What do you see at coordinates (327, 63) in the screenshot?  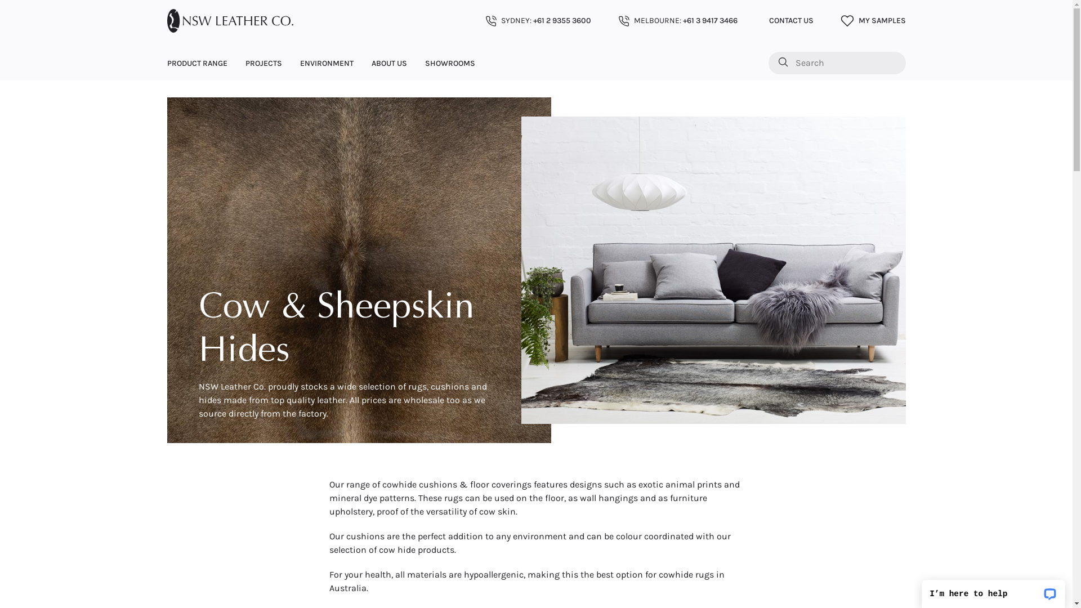 I see `ENVIRONMENT` at bounding box center [327, 63].